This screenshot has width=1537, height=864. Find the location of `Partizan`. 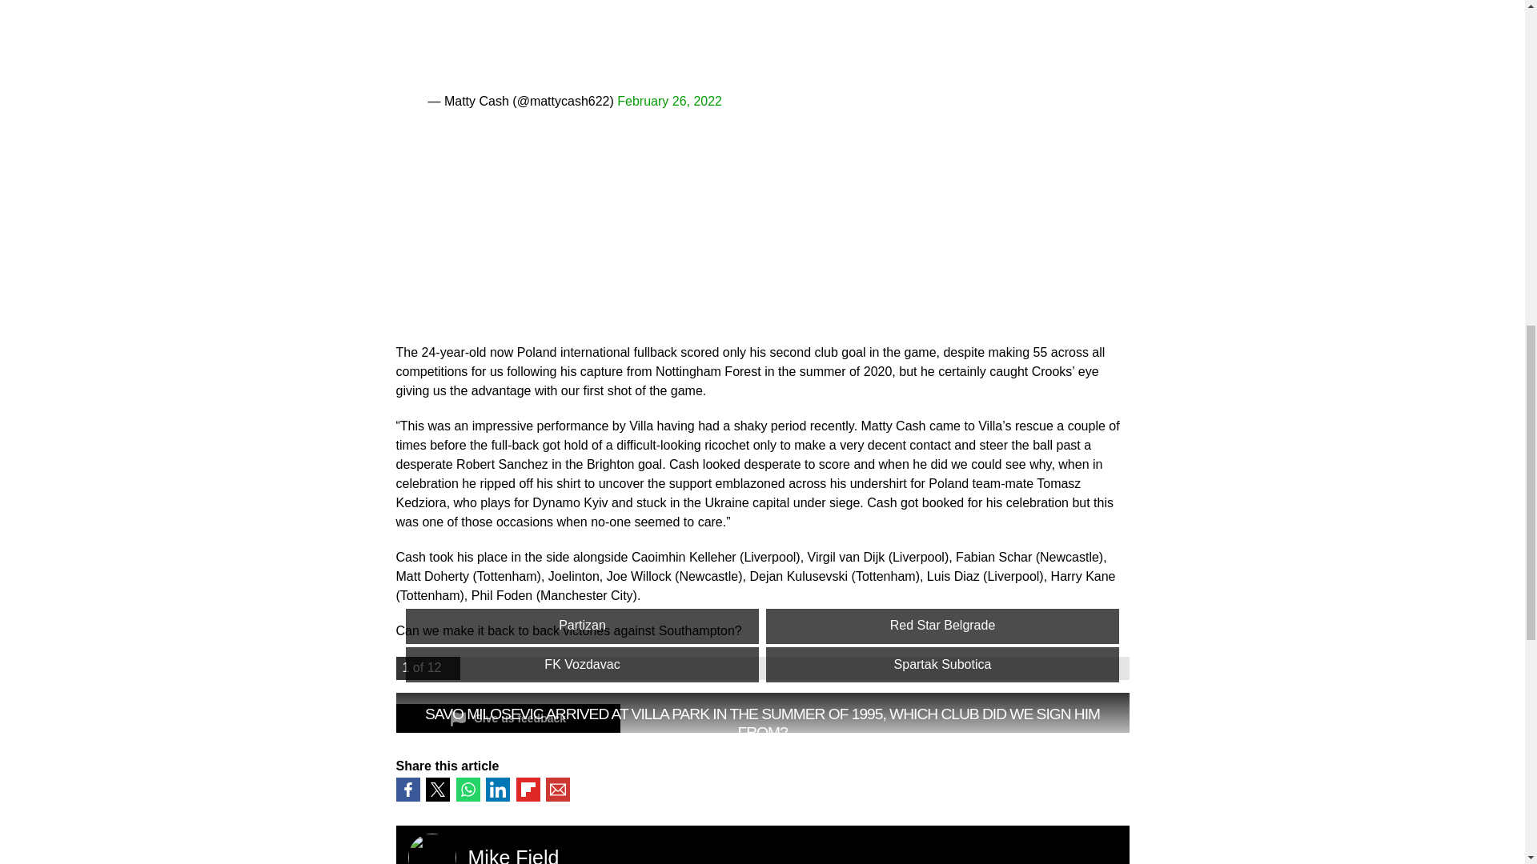

Partizan is located at coordinates (582, 626).